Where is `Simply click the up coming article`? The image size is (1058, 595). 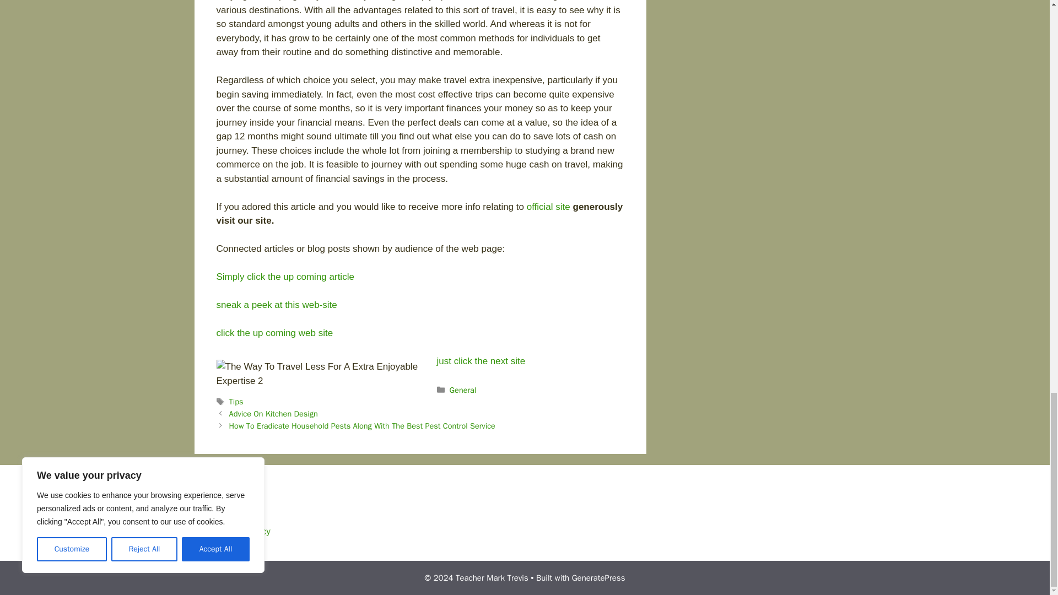 Simply click the up coming article is located at coordinates (284, 277).